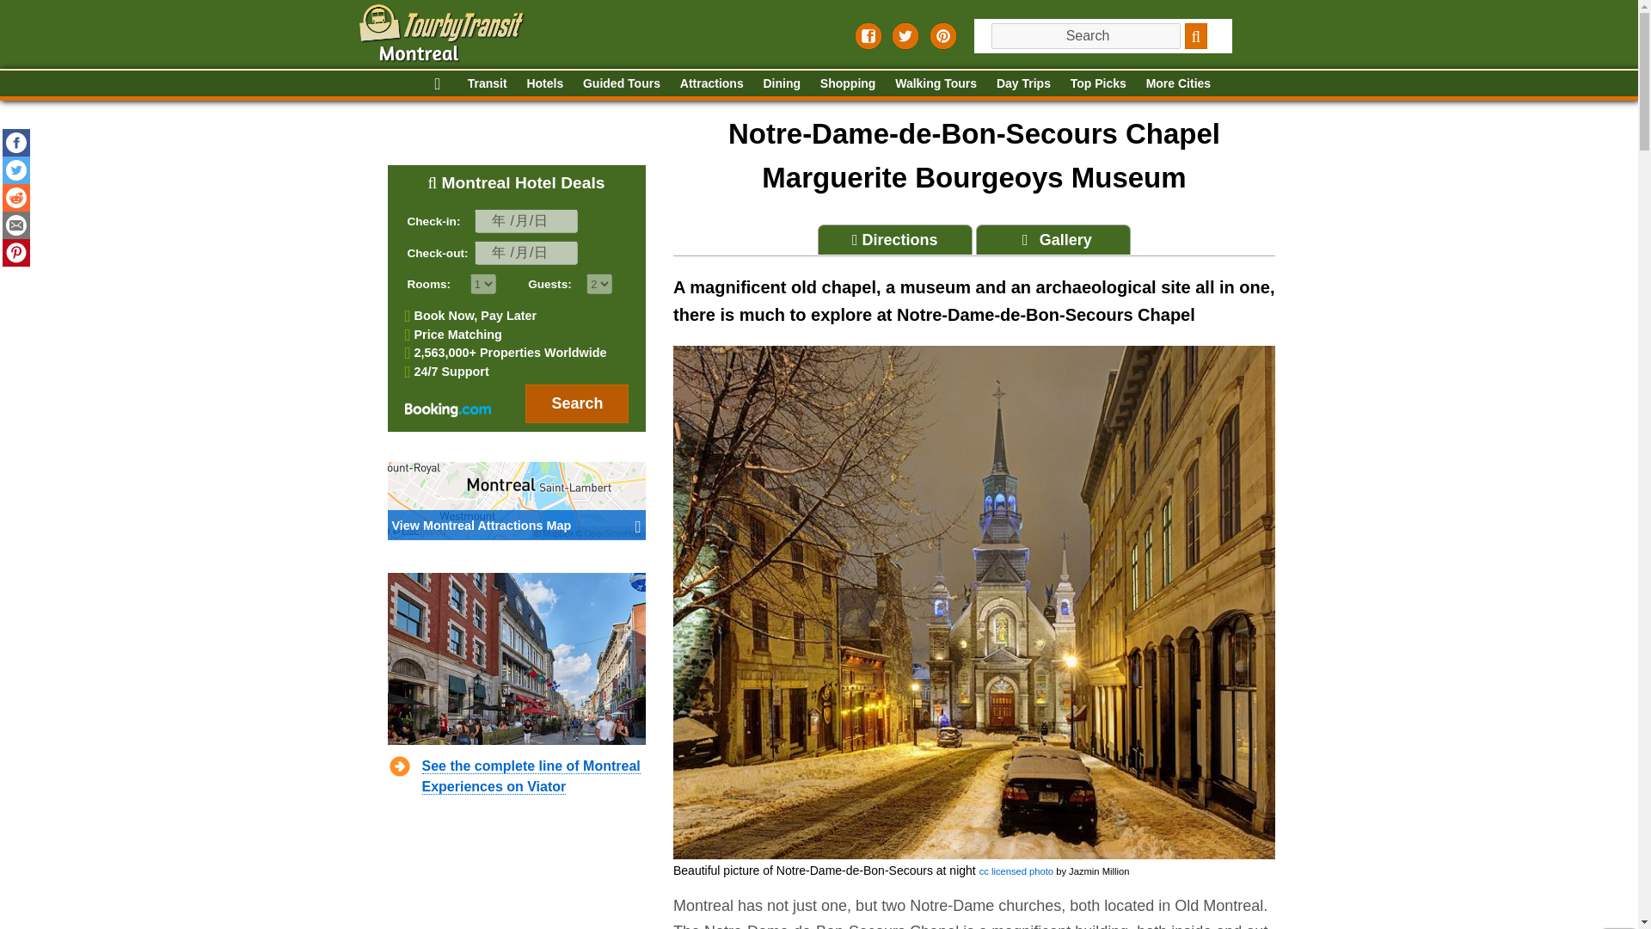 Image resolution: width=1651 pixels, height=929 pixels. I want to click on Hotels, so click(544, 83).